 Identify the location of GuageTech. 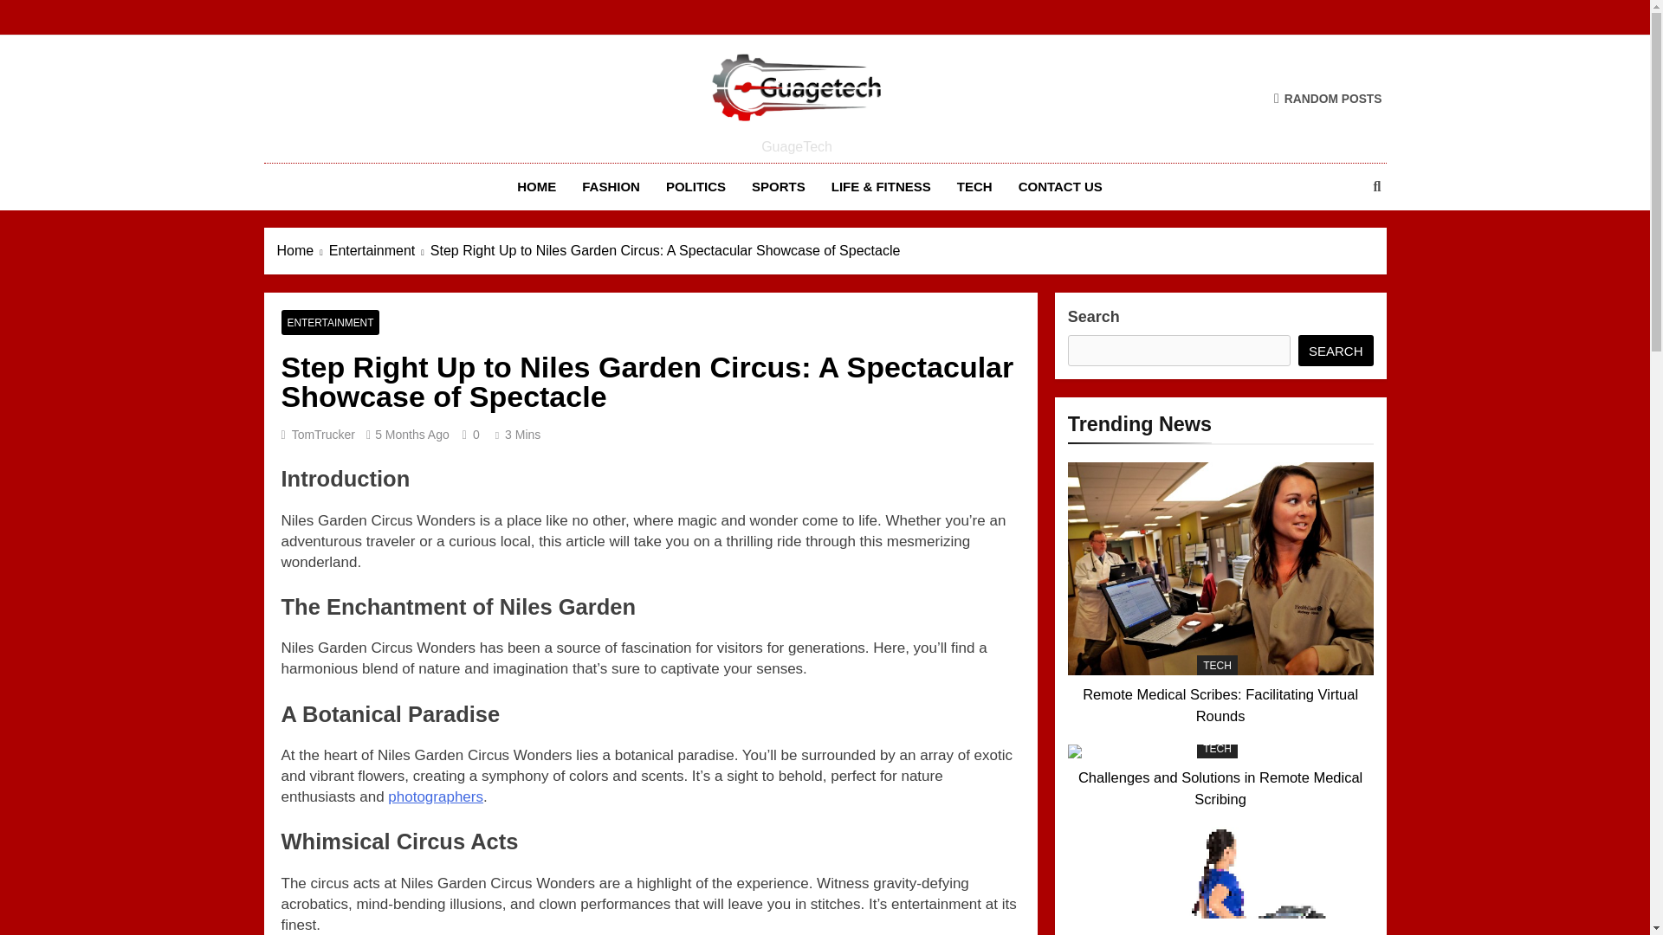
(586, 151).